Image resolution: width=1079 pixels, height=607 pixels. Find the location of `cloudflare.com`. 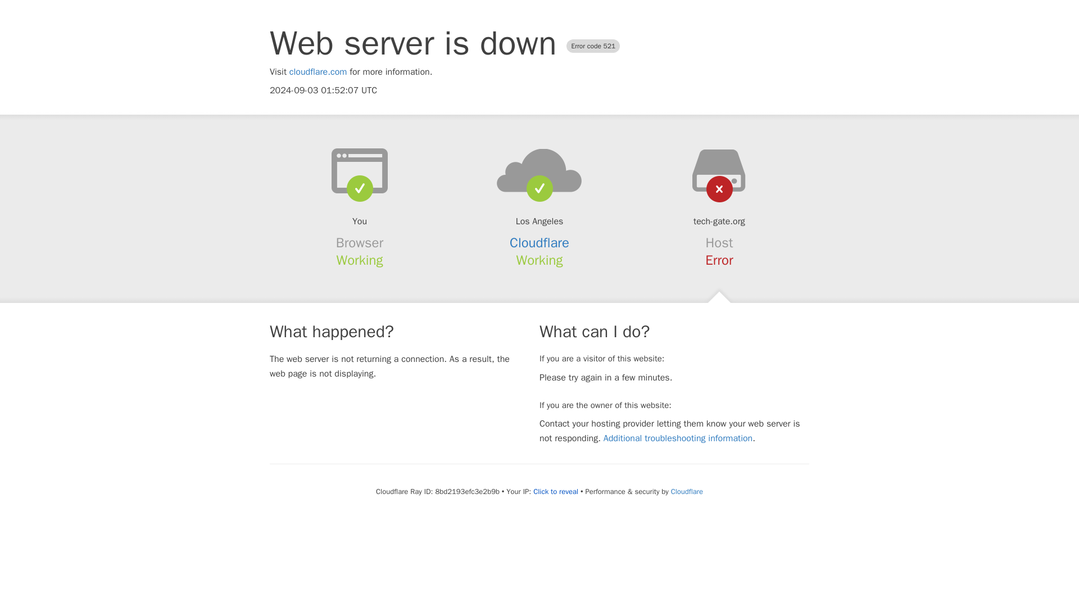

cloudflare.com is located at coordinates (318, 72).